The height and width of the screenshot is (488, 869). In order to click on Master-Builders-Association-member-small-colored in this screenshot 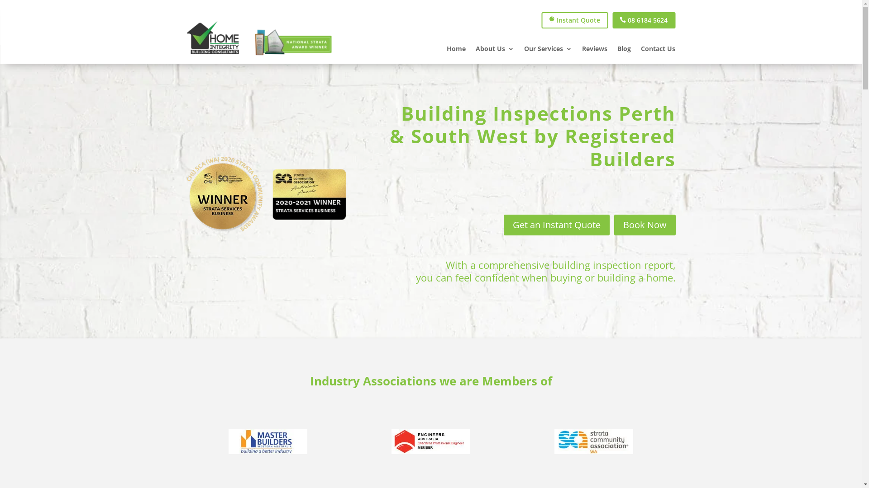, I will do `click(268, 442)`.